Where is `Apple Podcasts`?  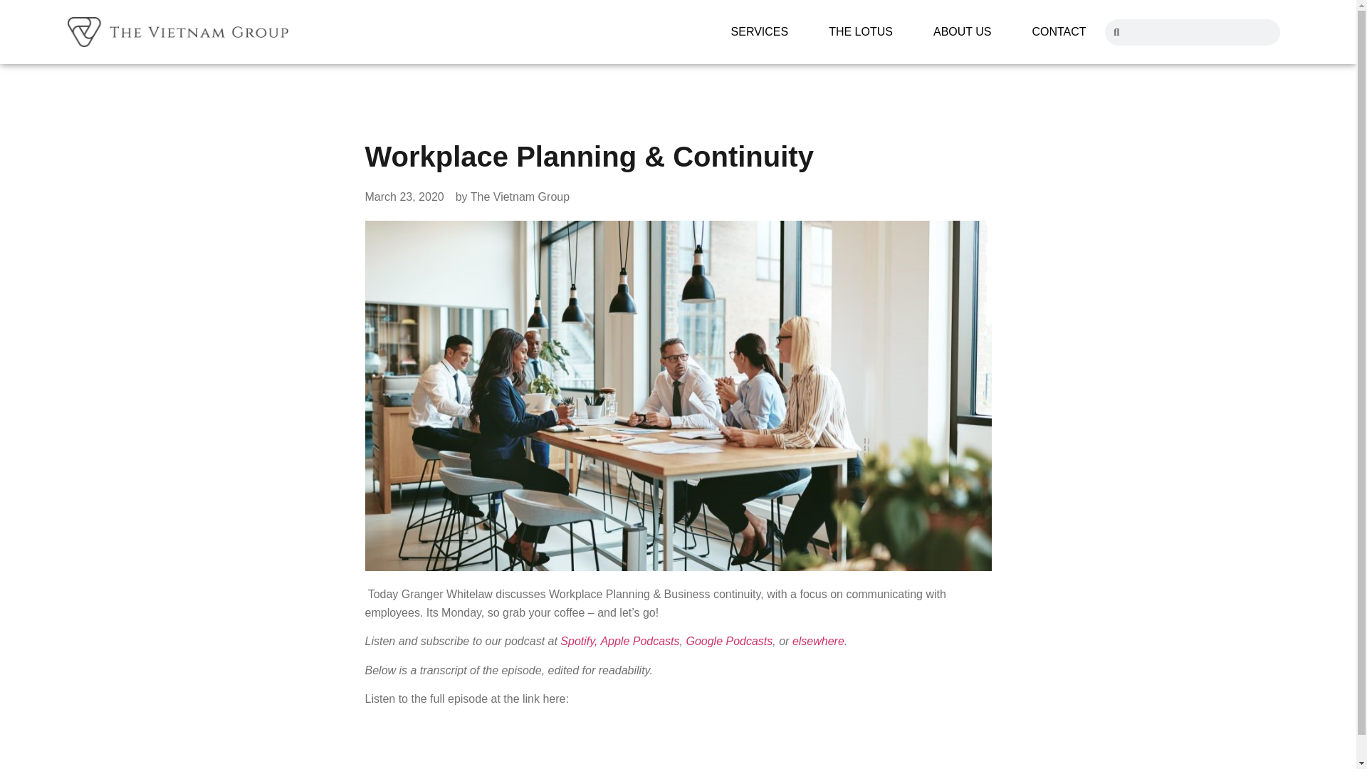
Apple Podcasts is located at coordinates (639, 641).